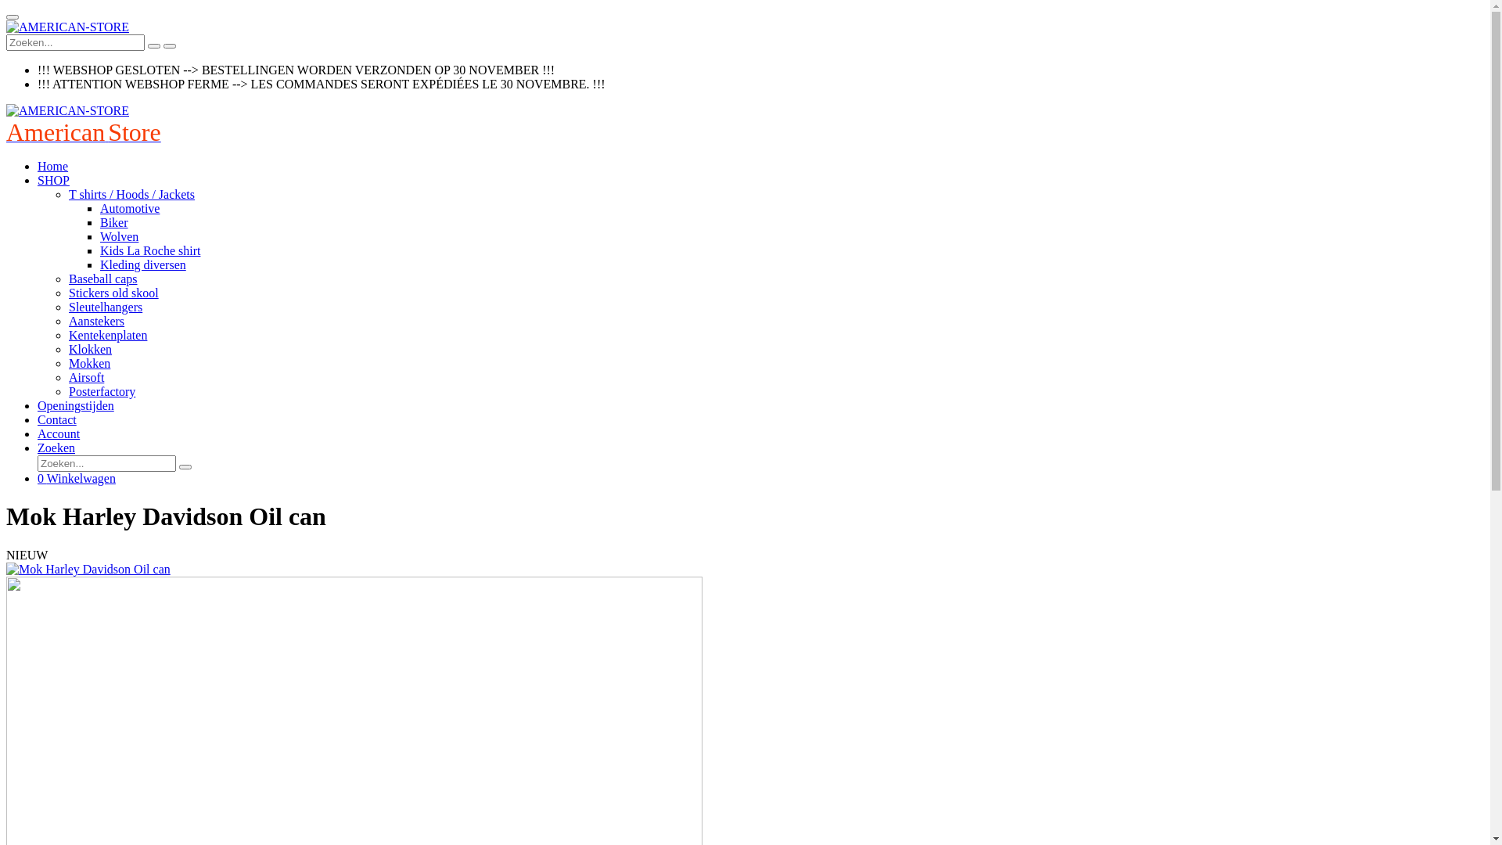 This screenshot has width=1502, height=845. I want to click on SHOP, so click(53, 180).